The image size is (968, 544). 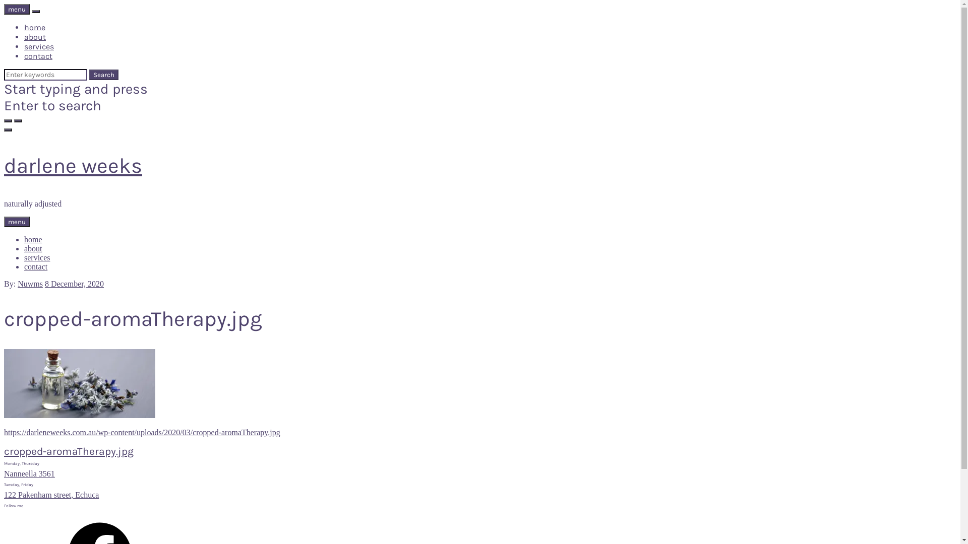 What do you see at coordinates (35, 27) in the screenshot?
I see `home` at bounding box center [35, 27].